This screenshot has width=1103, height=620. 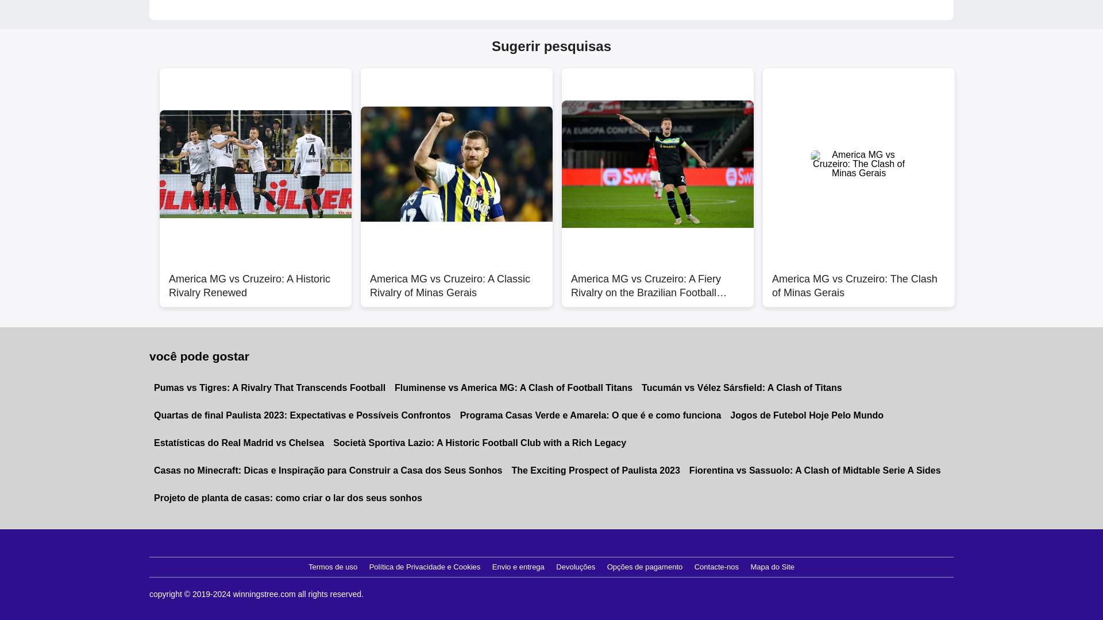 I want to click on America MG vs Cruzeiro: A Classic Rivalry of Minas Gerais, so click(x=456, y=280).